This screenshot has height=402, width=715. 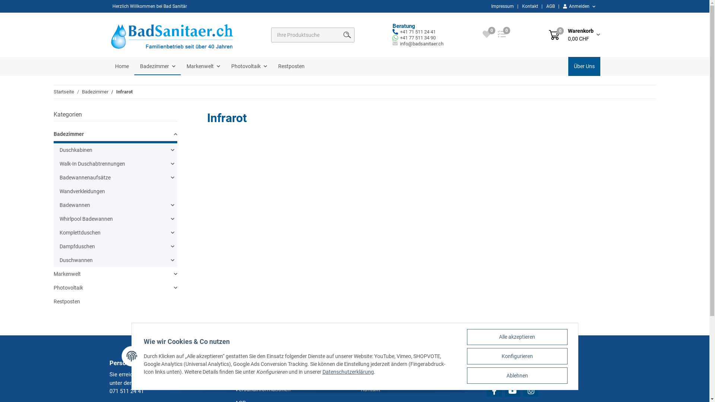 What do you see at coordinates (550, 6) in the screenshot?
I see `AGB` at bounding box center [550, 6].